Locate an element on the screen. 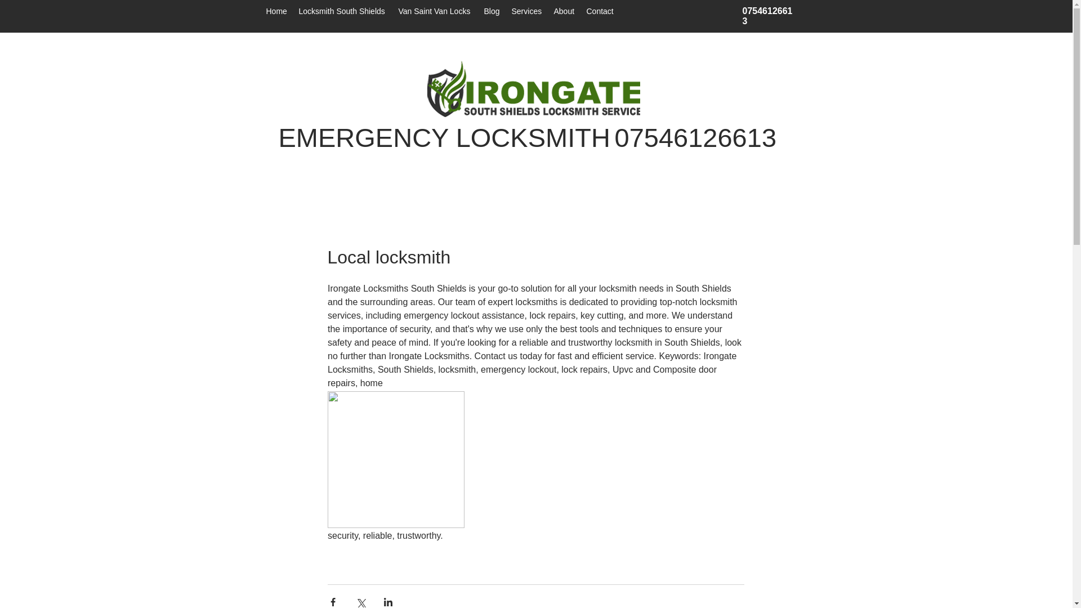  07546126613 is located at coordinates (696, 137).